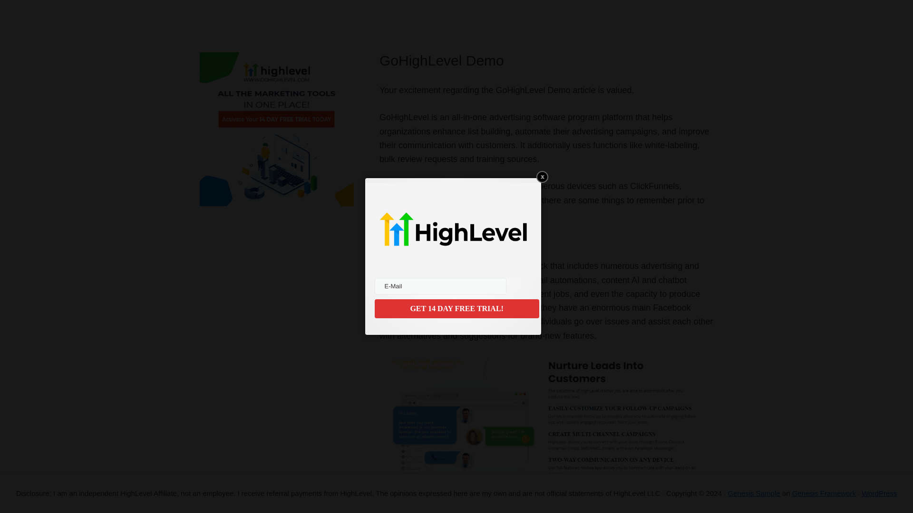 Image resolution: width=913 pixels, height=513 pixels. Describe the element at coordinates (754, 493) in the screenshot. I see `Genesis Sample` at that location.